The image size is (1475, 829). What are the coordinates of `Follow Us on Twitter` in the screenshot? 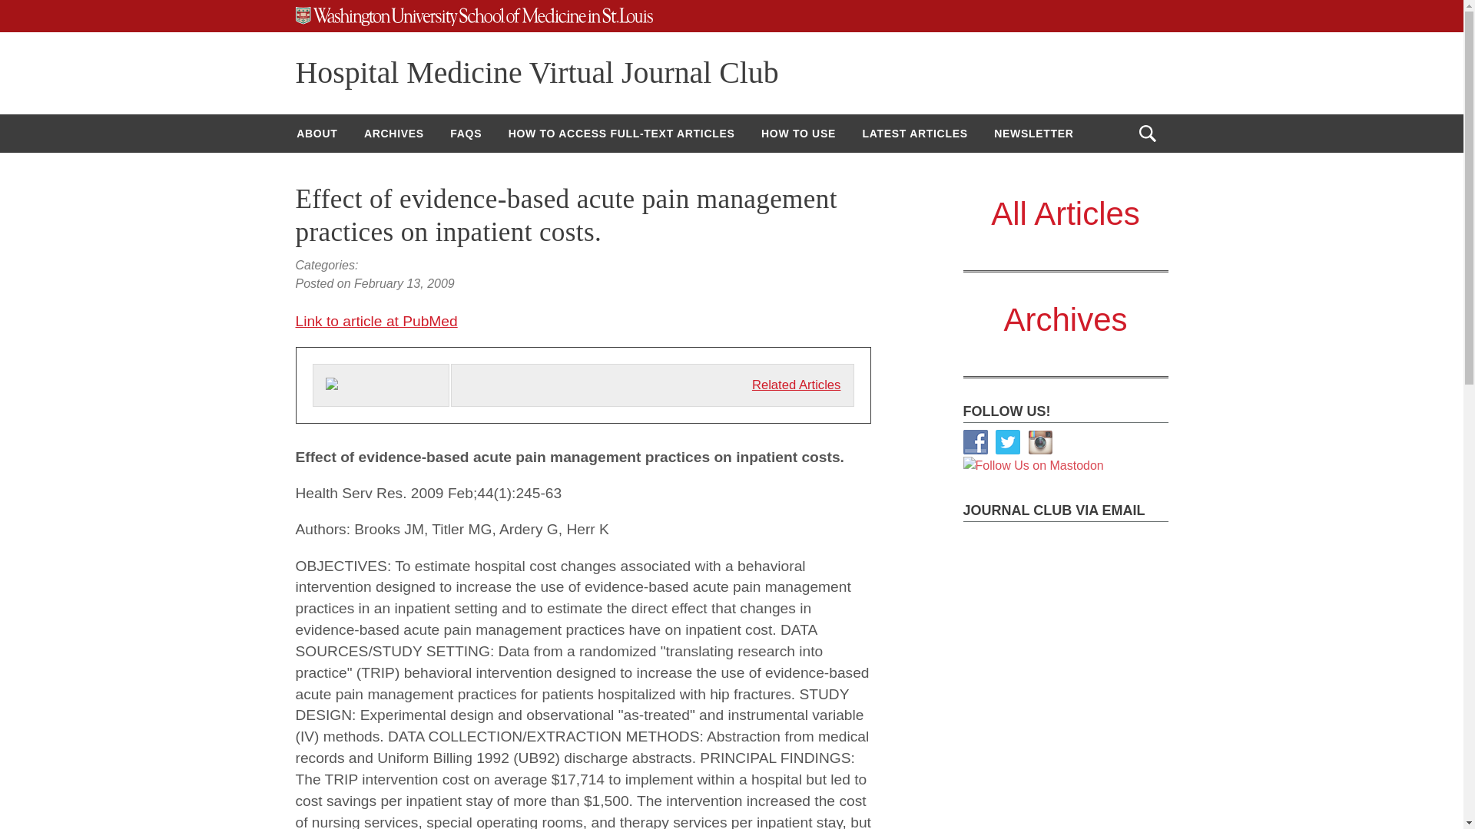 It's located at (1008, 442).